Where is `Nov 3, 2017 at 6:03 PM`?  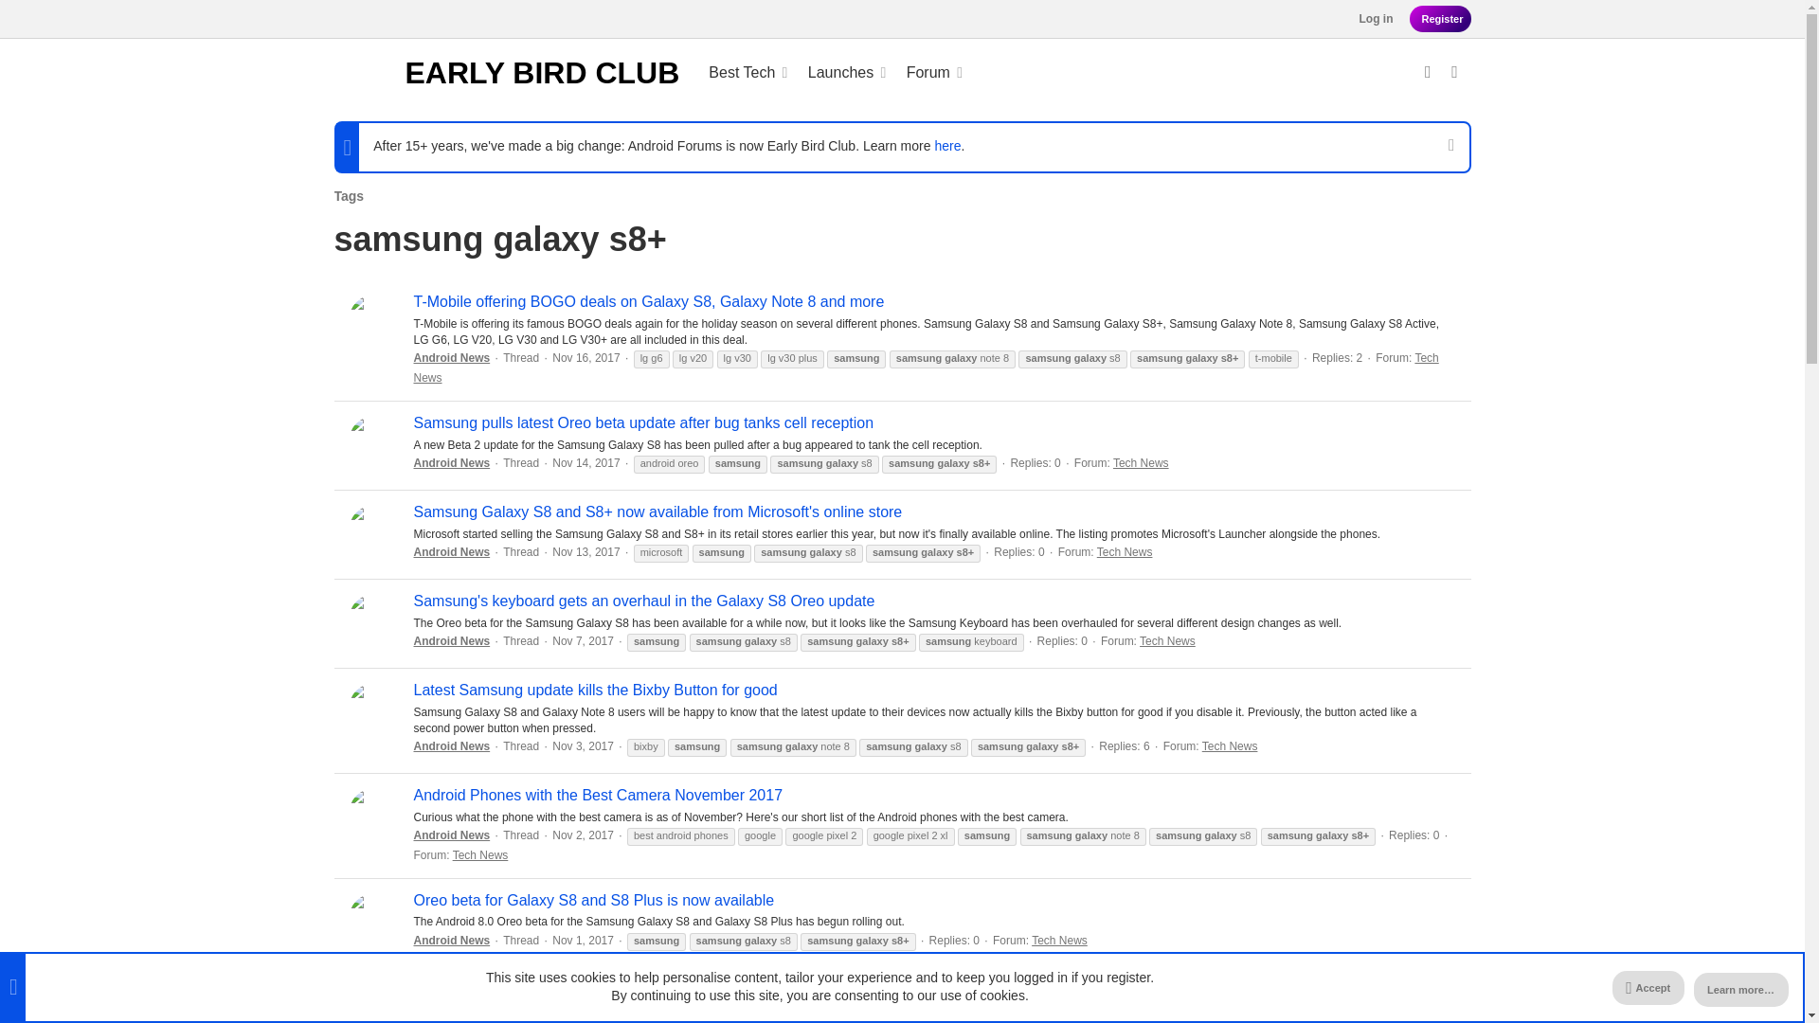
Nov 3, 2017 at 6:03 PM is located at coordinates (834, 73).